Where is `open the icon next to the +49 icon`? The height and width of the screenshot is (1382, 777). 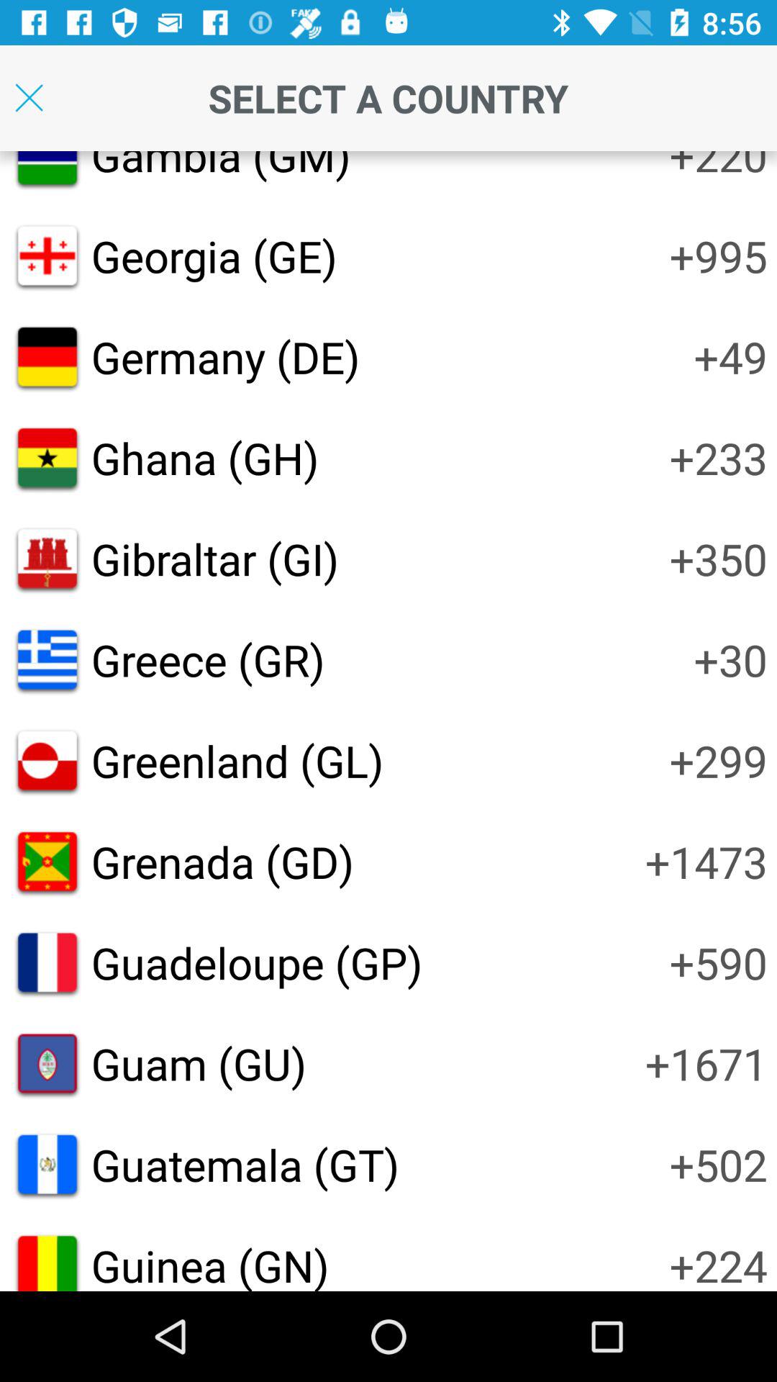 open the icon next to the +49 icon is located at coordinates (225, 357).